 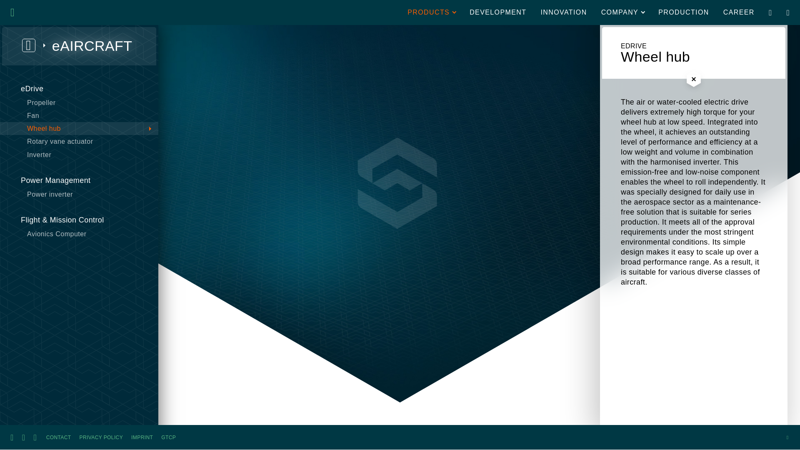 What do you see at coordinates (431, 12) in the screenshot?
I see `Products` at bounding box center [431, 12].